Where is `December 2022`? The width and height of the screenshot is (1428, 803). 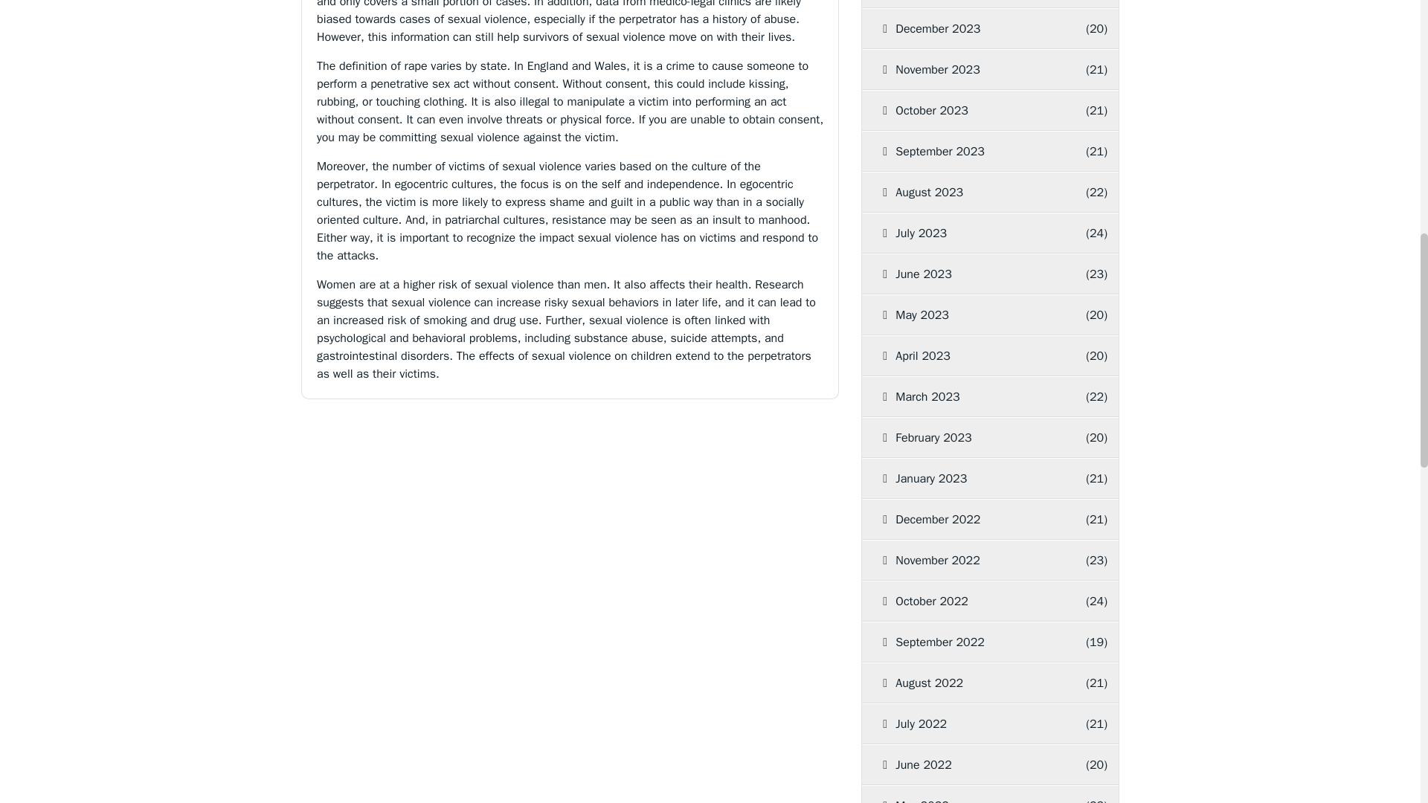 December 2022 is located at coordinates (972, 519).